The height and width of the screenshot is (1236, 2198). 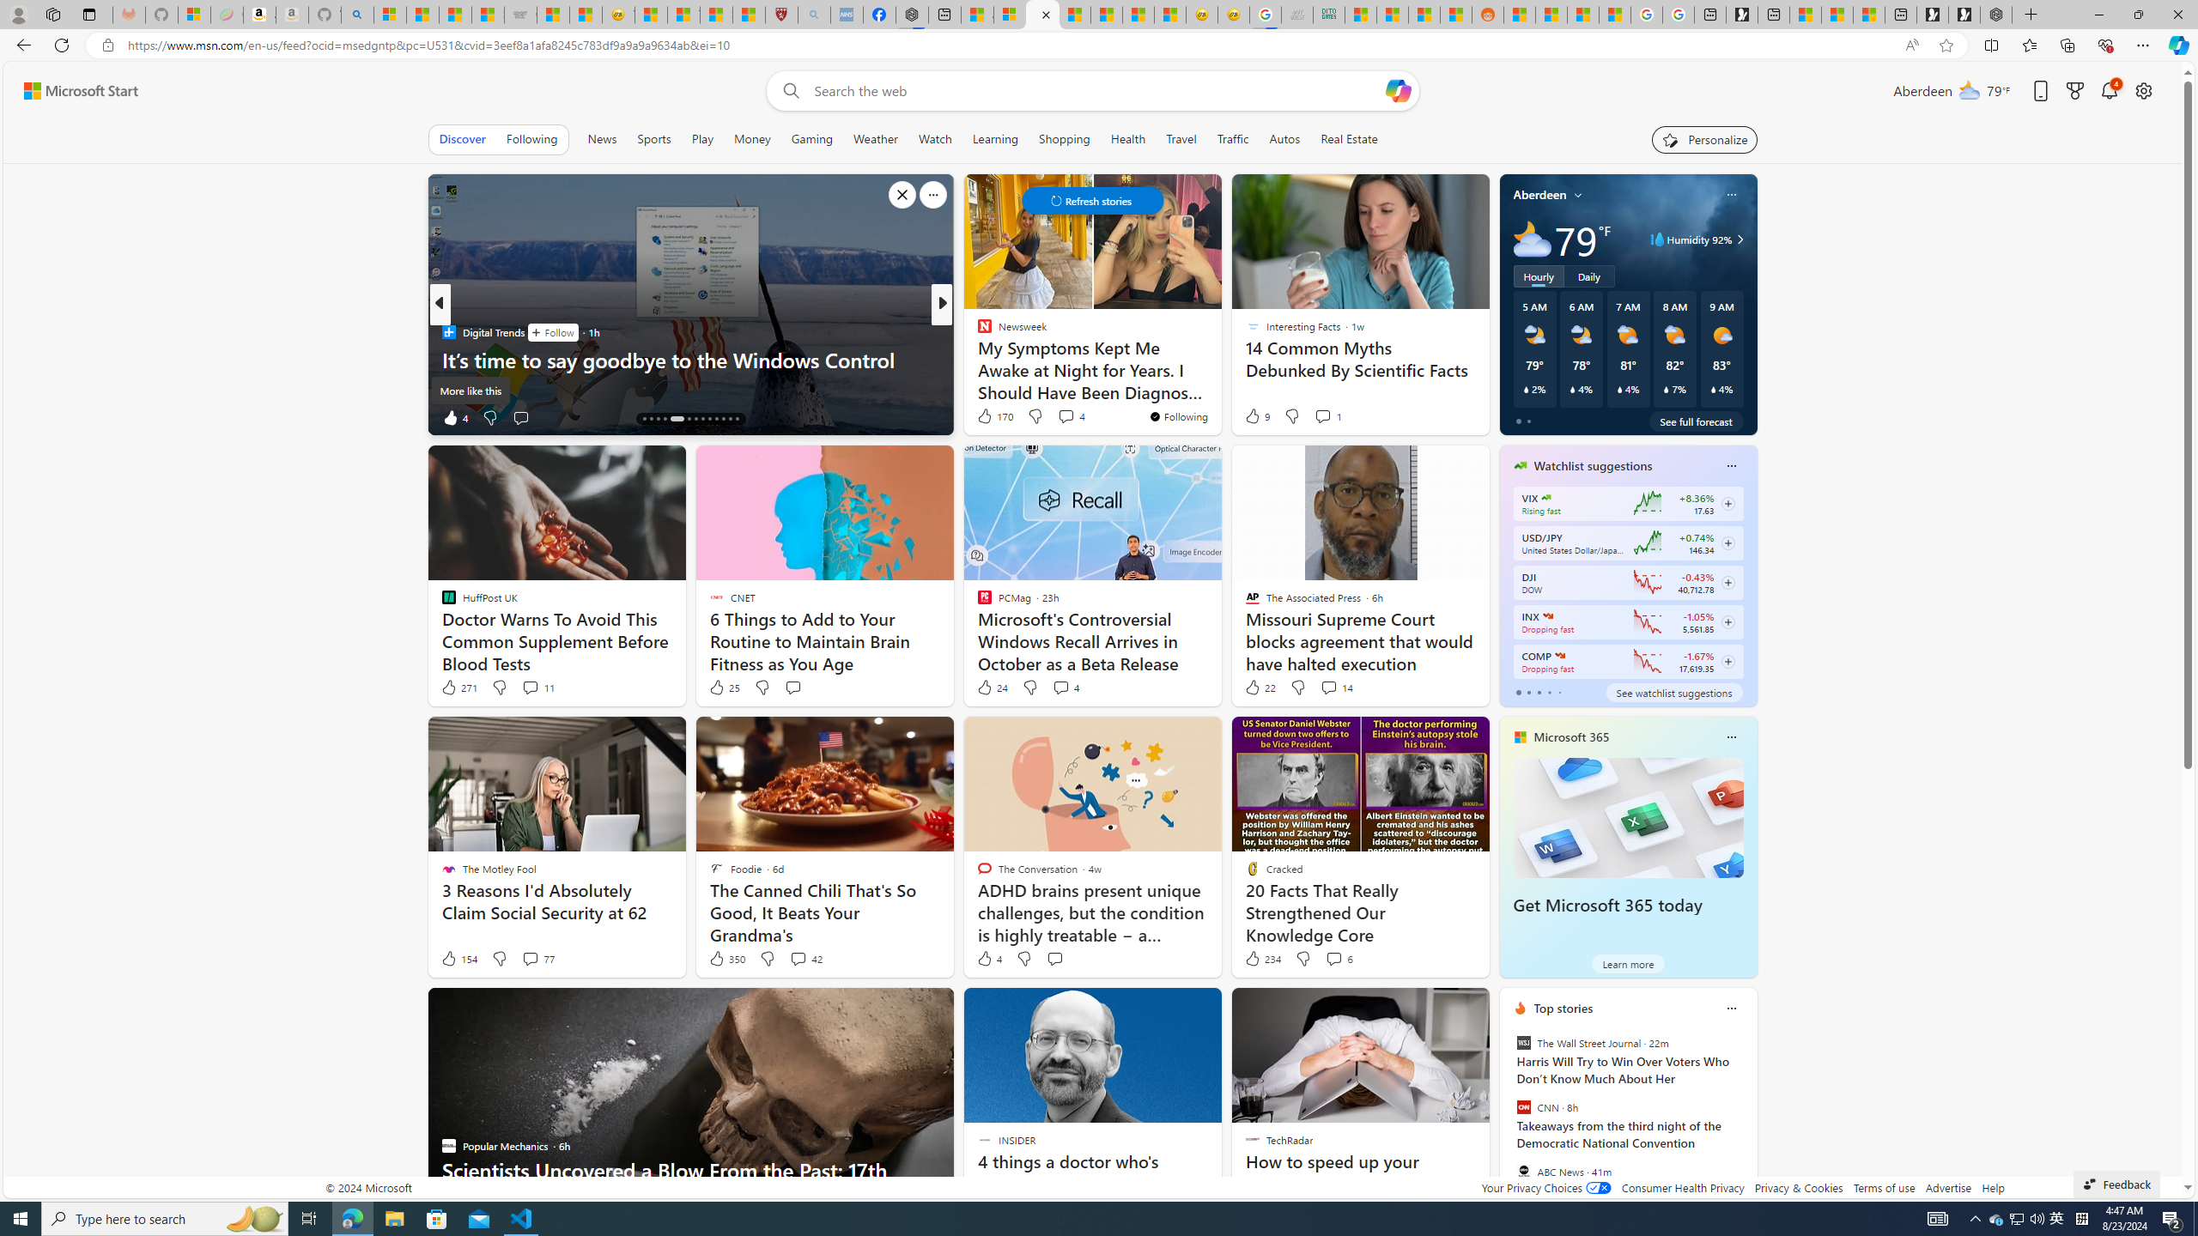 I want to click on Class: follow-button  m, so click(x=1727, y=662).